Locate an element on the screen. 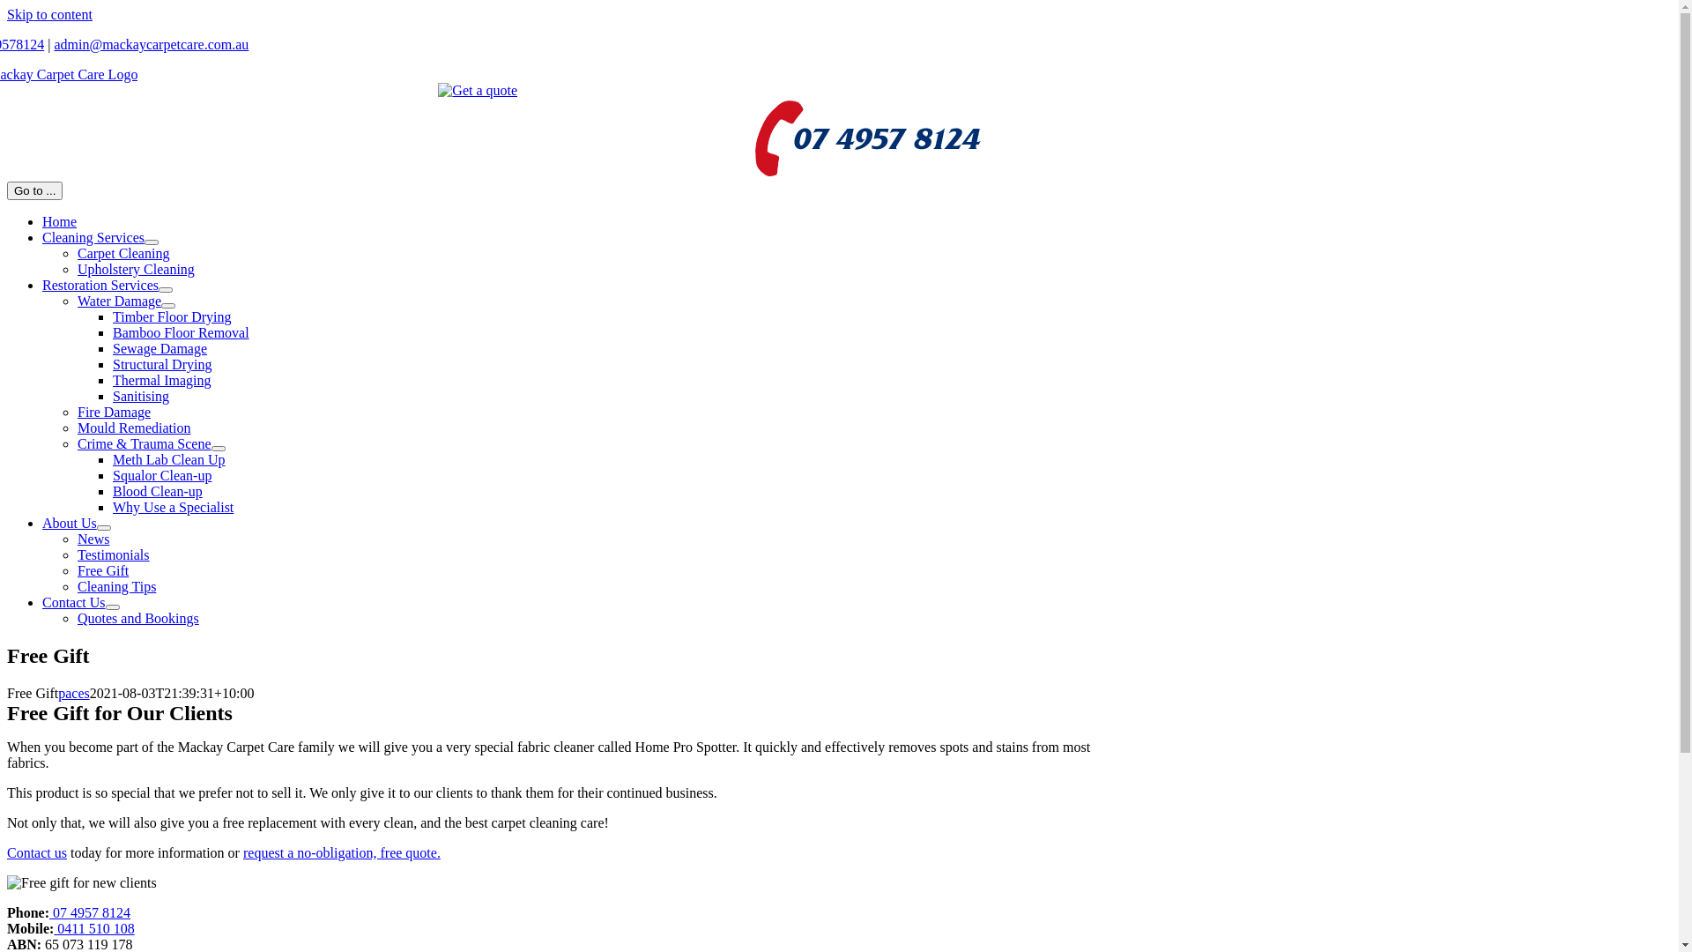 The height and width of the screenshot is (952, 1692). Structural Drying is located at coordinates (162, 365).